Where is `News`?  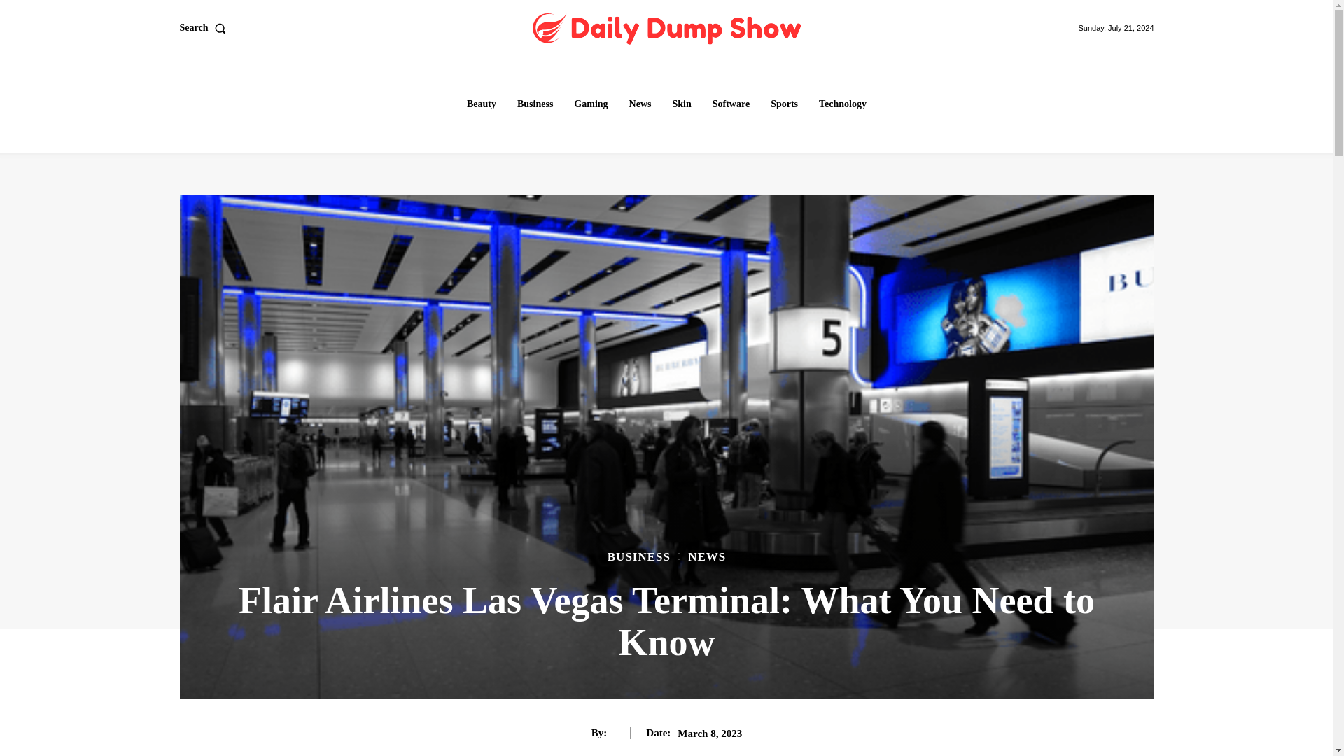
News is located at coordinates (640, 104).